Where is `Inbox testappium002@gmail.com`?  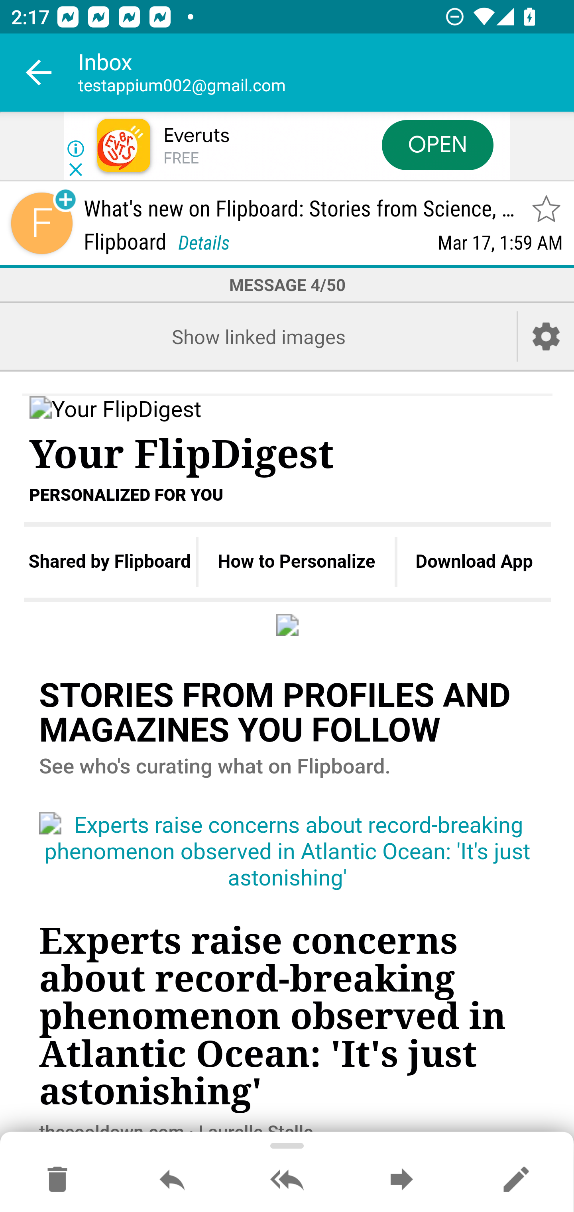
Inbox testappium002@gmail.com is located at coordinates (326, 73).